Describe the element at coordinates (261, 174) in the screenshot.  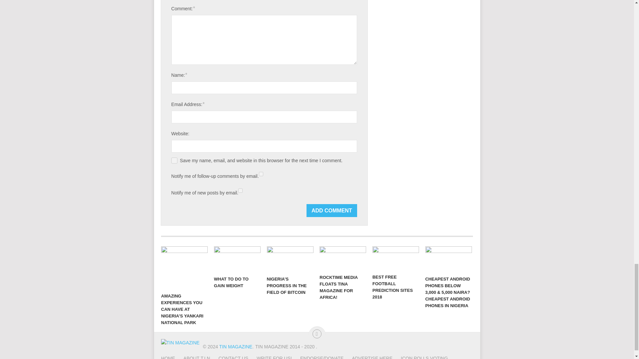
I see `subscribe` at that location.